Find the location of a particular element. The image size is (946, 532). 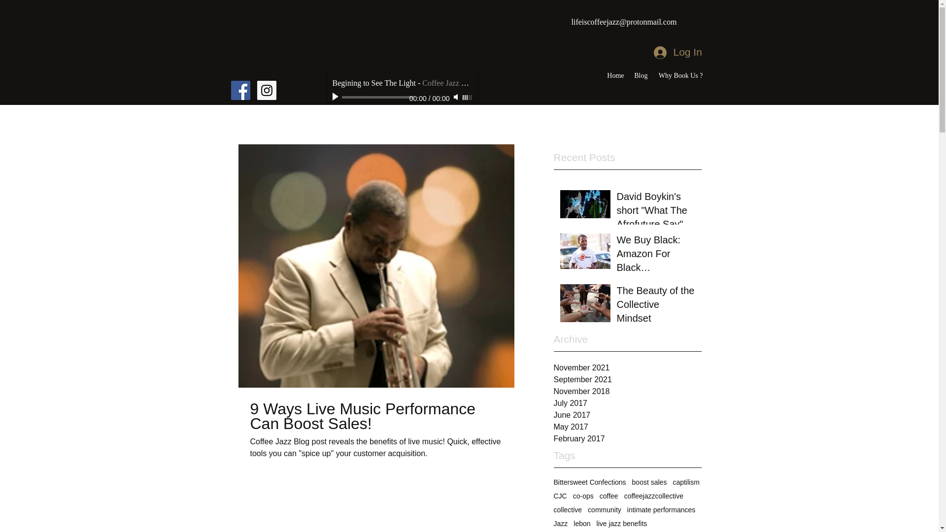

Facebook Like is located at coordinates (246, 67).